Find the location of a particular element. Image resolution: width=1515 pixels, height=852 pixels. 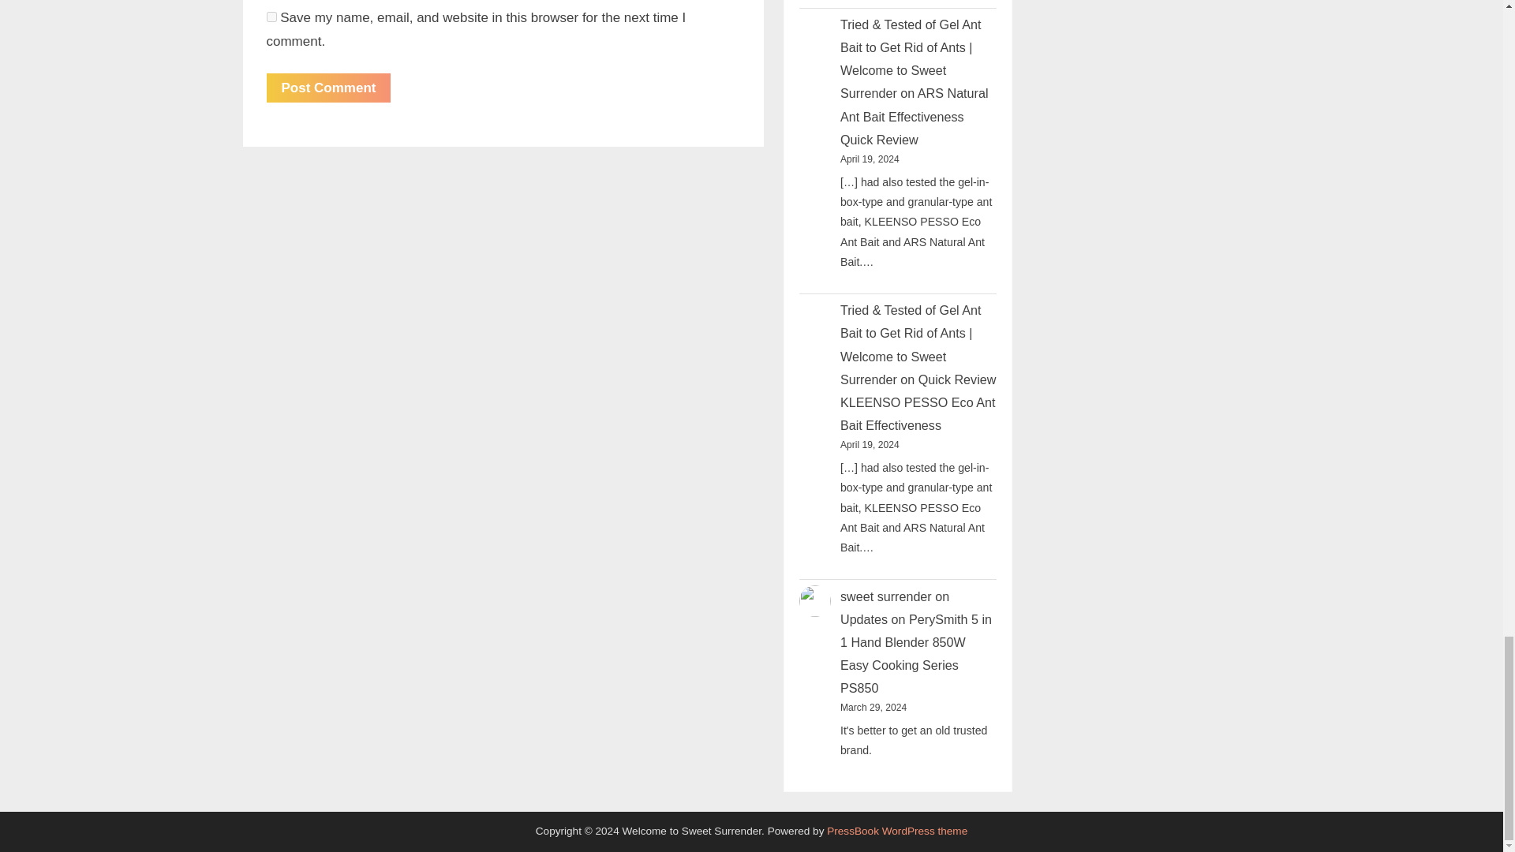

yes is located at coordinates (271, 17).